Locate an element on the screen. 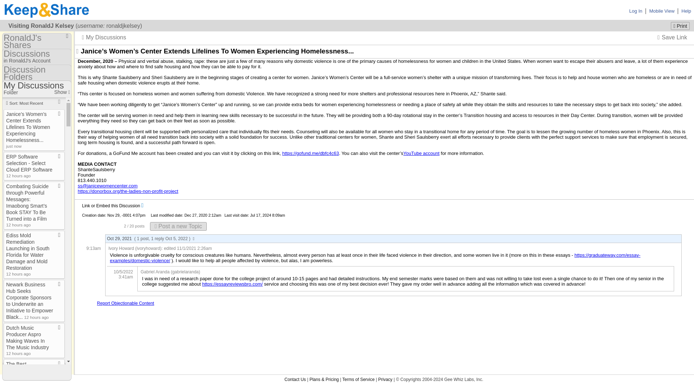 The image size is (694, 390). Toggle the display of the posts on this day. is located at coordinates (393, 239).